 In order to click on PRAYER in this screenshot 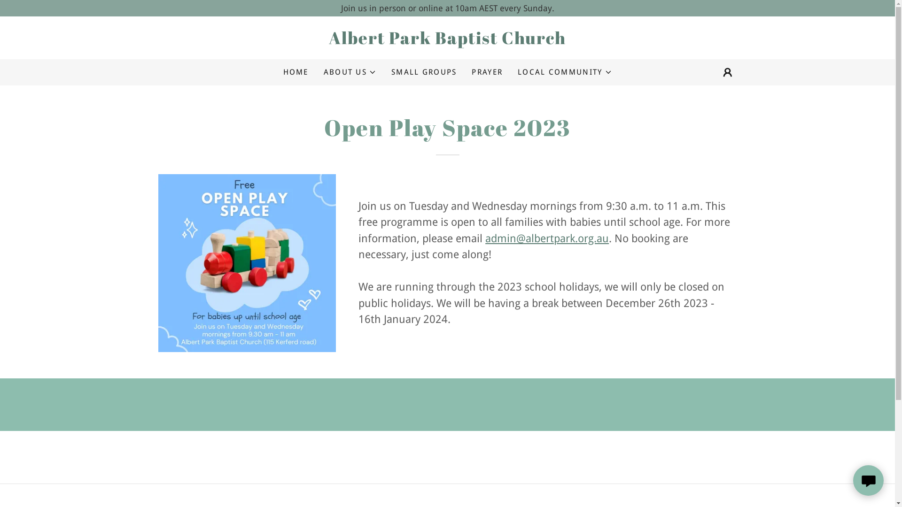, I will do `click(487, 72)`.